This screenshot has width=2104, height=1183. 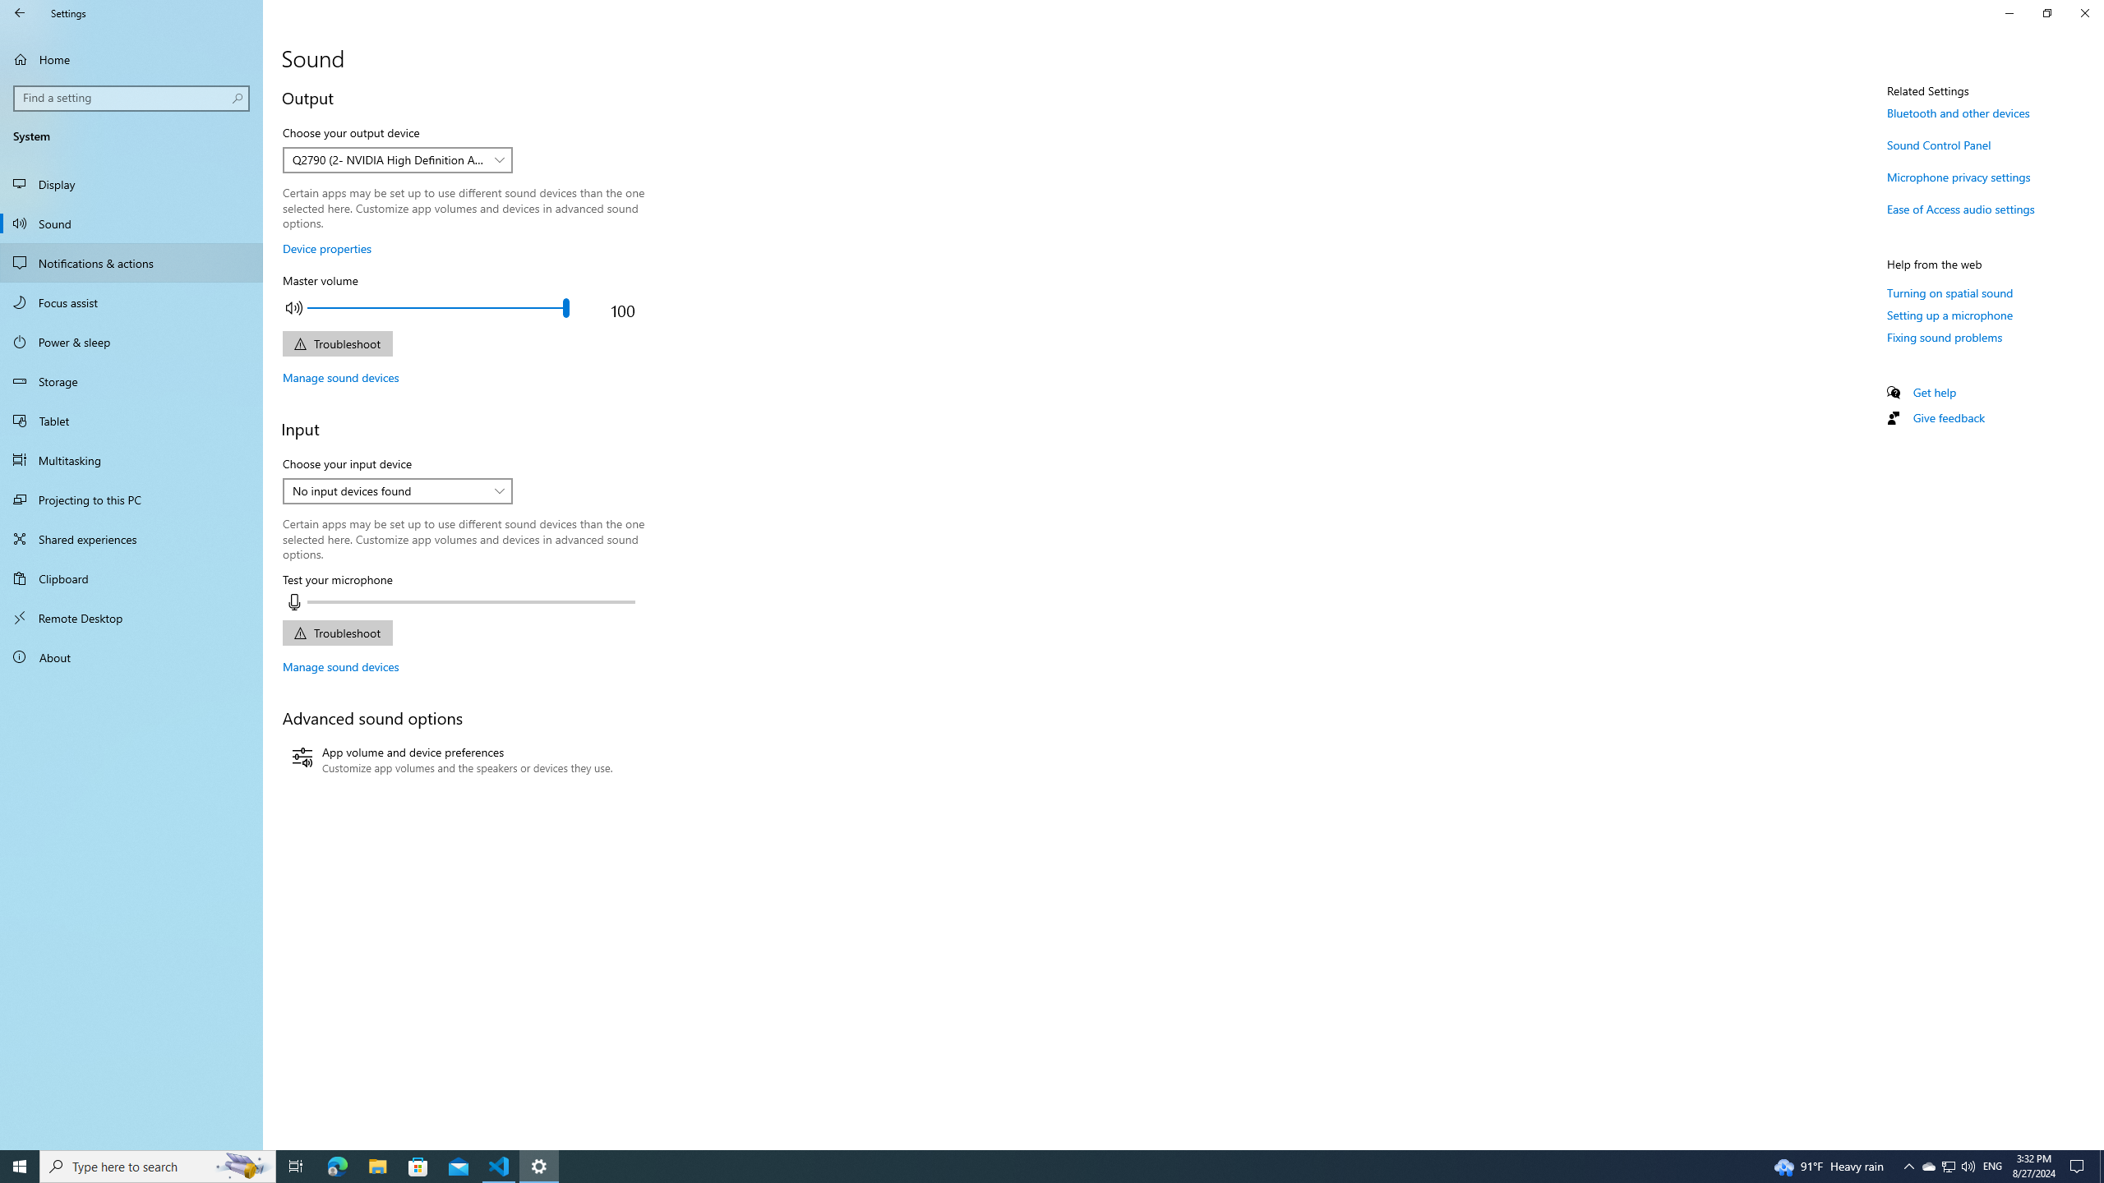 I want to click on Choose your output device, so click(x=398, y=159).